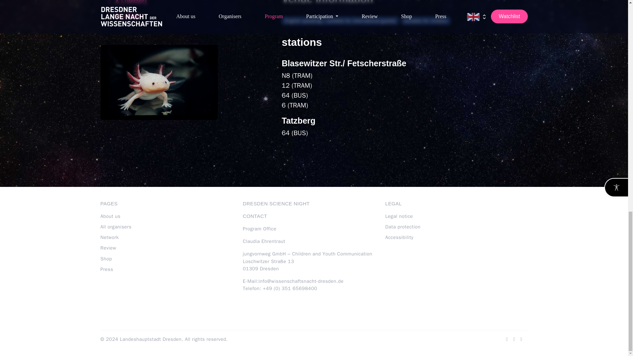  Describe the element at coordinates (399, 216) in the screenshot. I see `Legal notice` at that location.